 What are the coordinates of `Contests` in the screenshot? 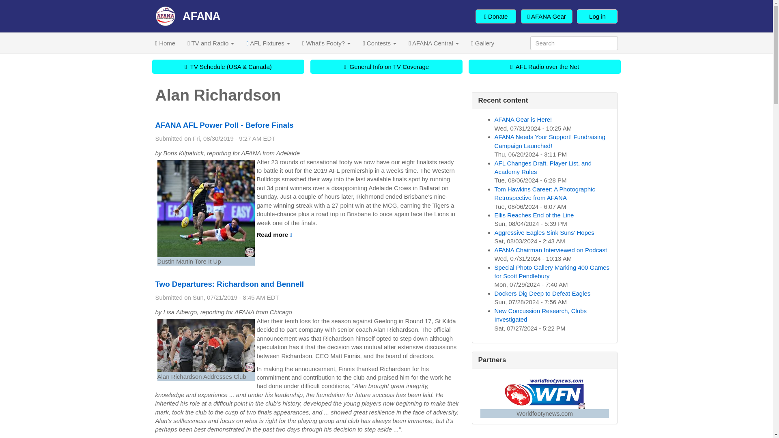 It's located at (380, 43).